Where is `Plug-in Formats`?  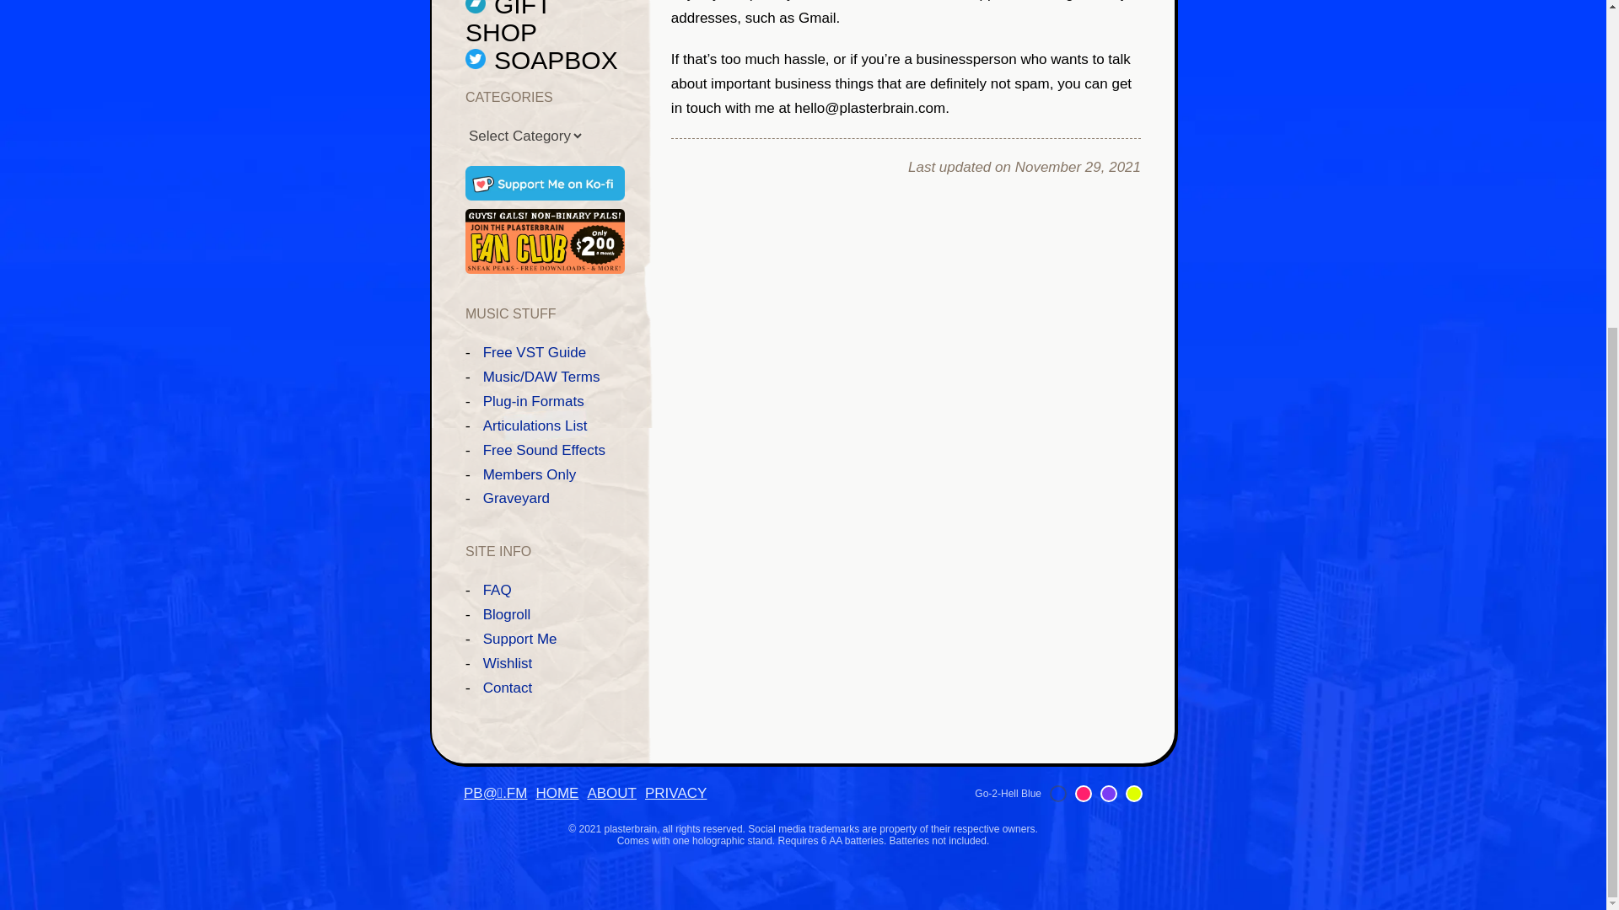 Plug-in Formats is located at coordinates (533, 401).